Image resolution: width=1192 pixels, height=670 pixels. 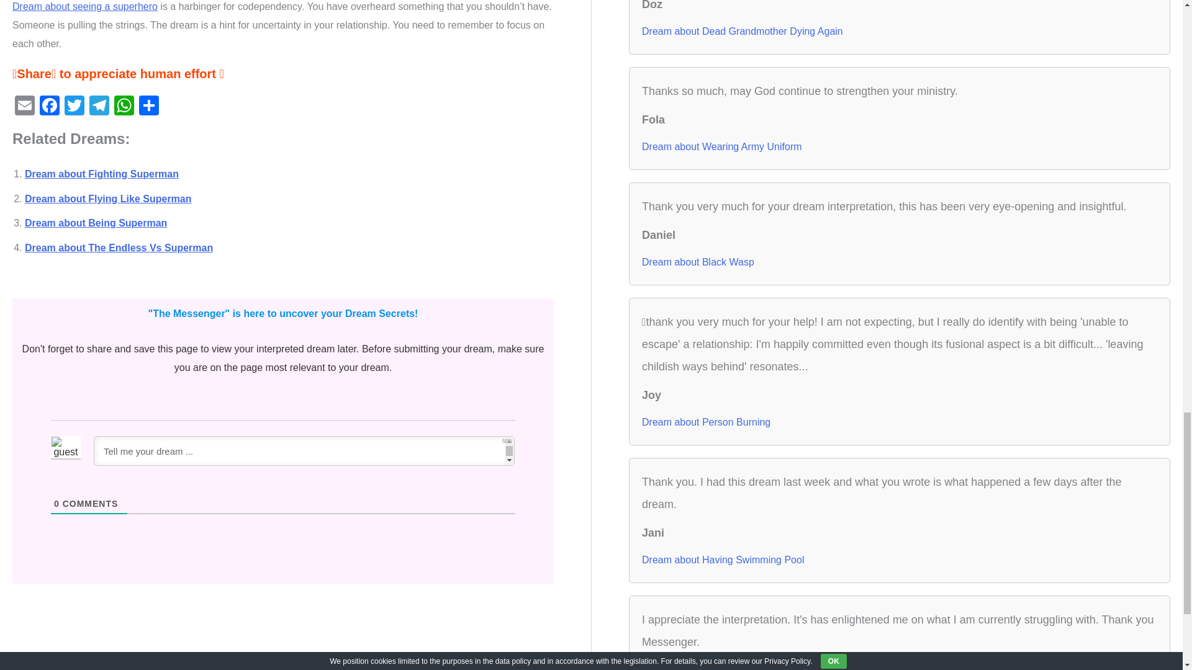 I want to click on Telegram, so click(x=99, y=107).